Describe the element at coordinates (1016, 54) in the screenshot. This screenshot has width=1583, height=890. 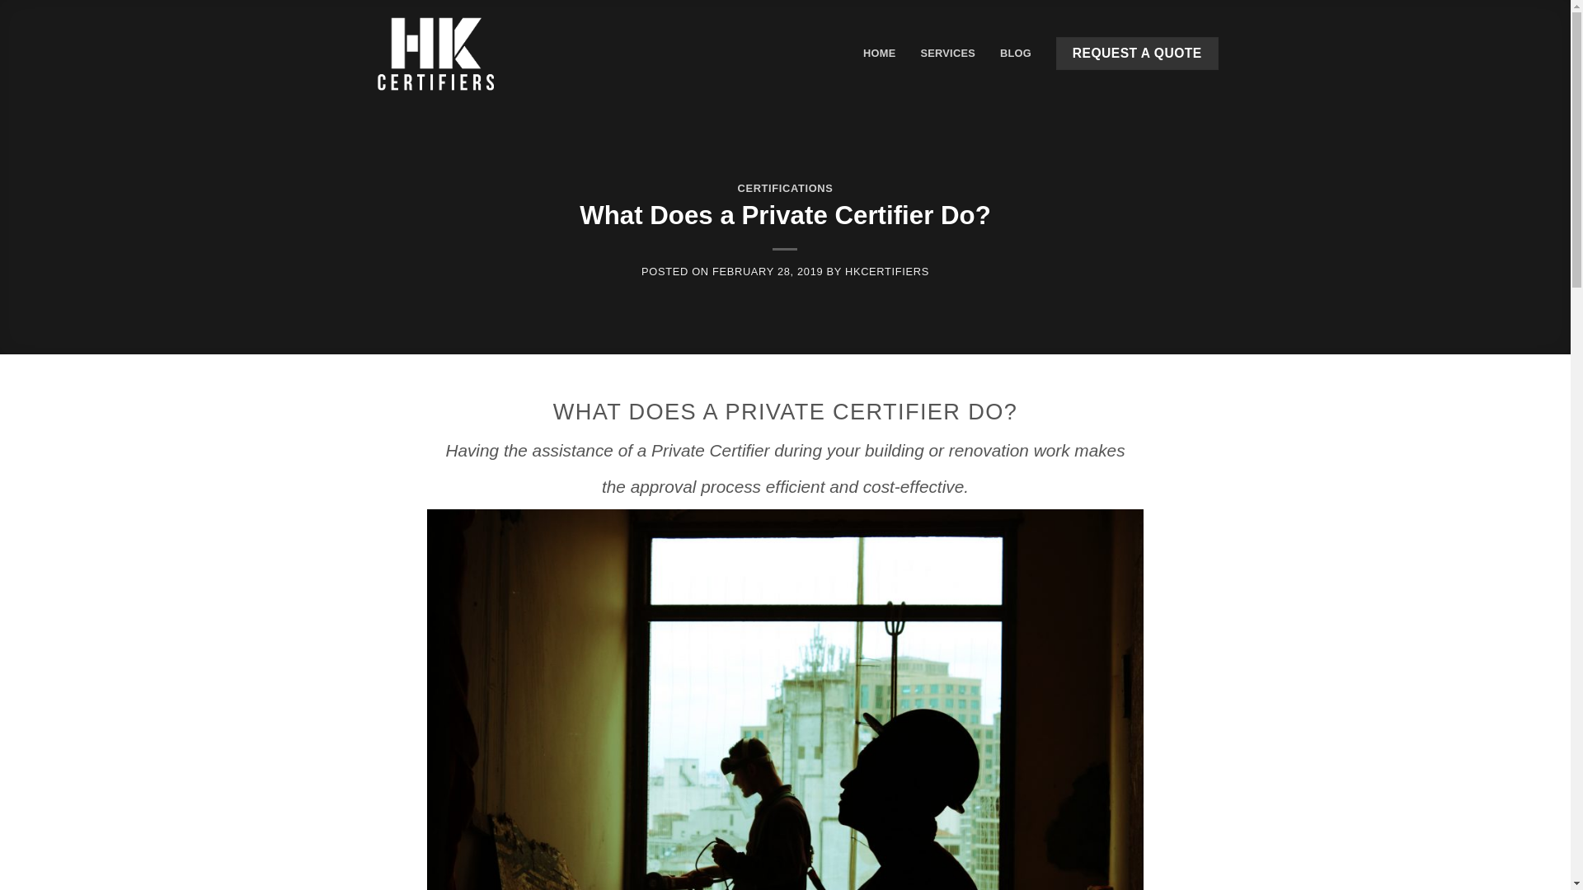
I see `BLOG` at that location.